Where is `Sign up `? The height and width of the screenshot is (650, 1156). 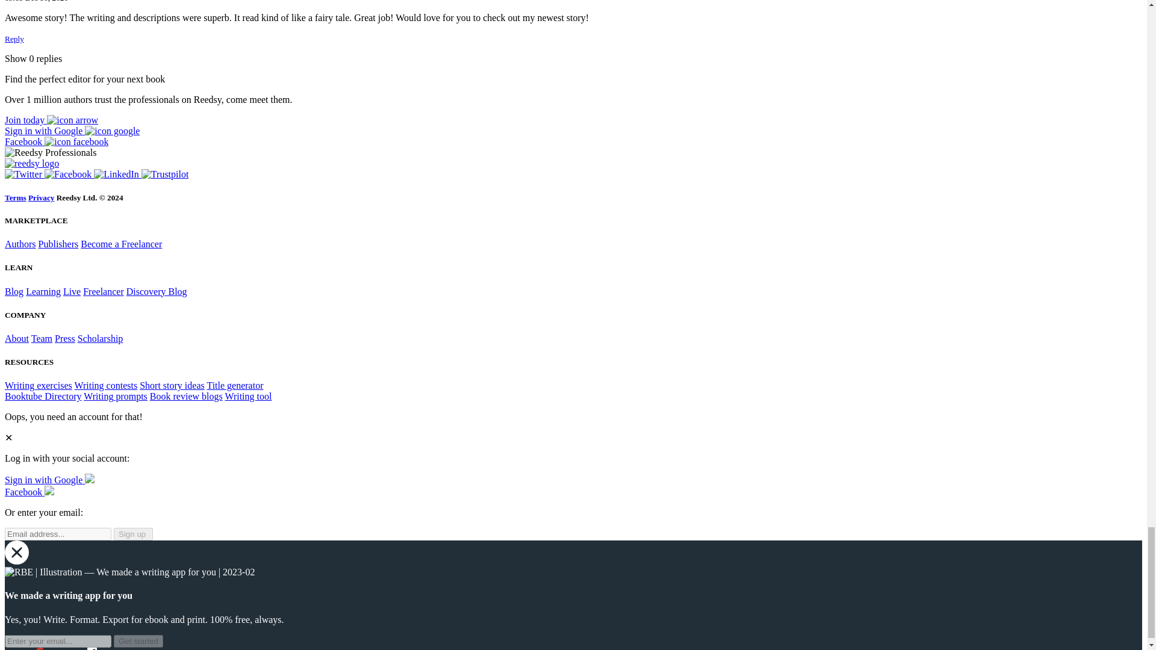 Sign up  is located at coordinates (132, 533).